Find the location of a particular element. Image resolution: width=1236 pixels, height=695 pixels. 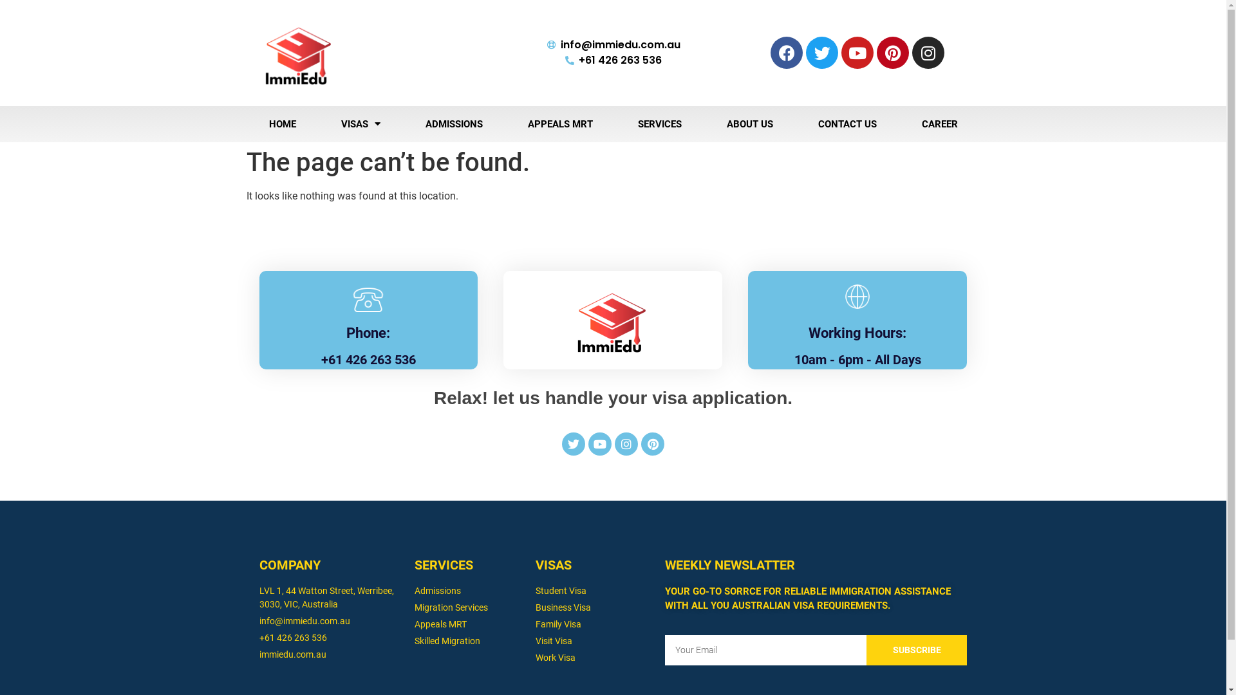

Work Visa is located at coordinates (594, 658).